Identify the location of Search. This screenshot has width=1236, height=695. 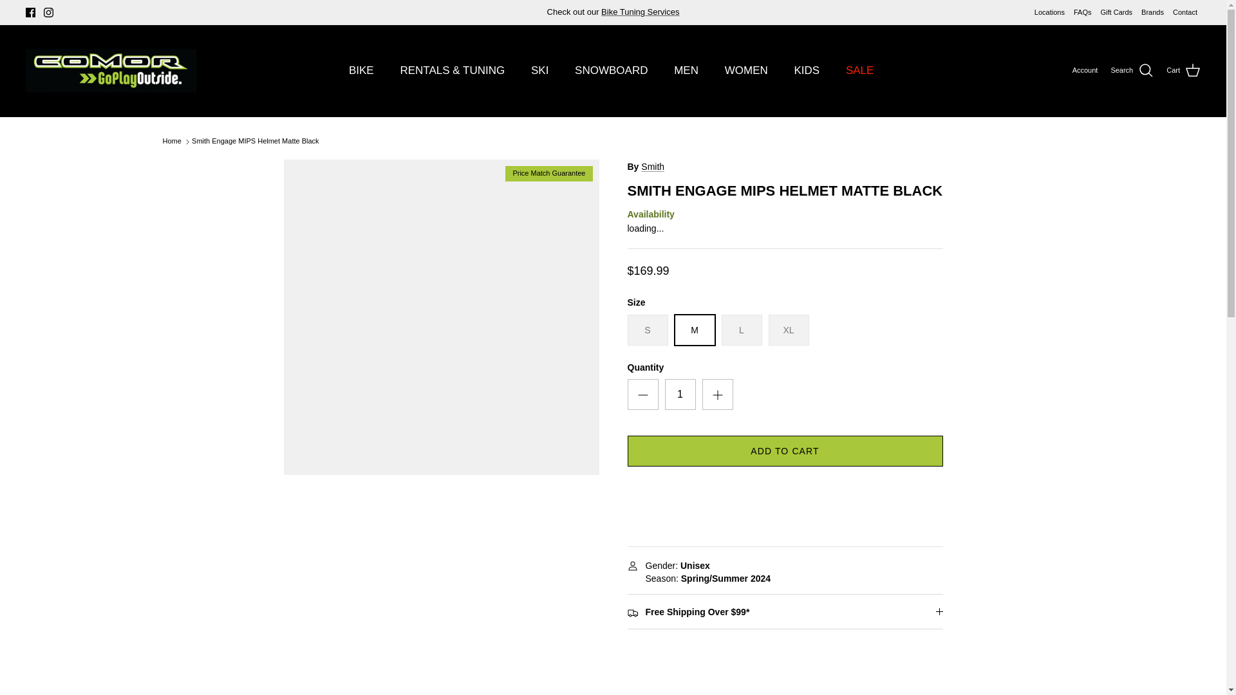
(1132, 71).